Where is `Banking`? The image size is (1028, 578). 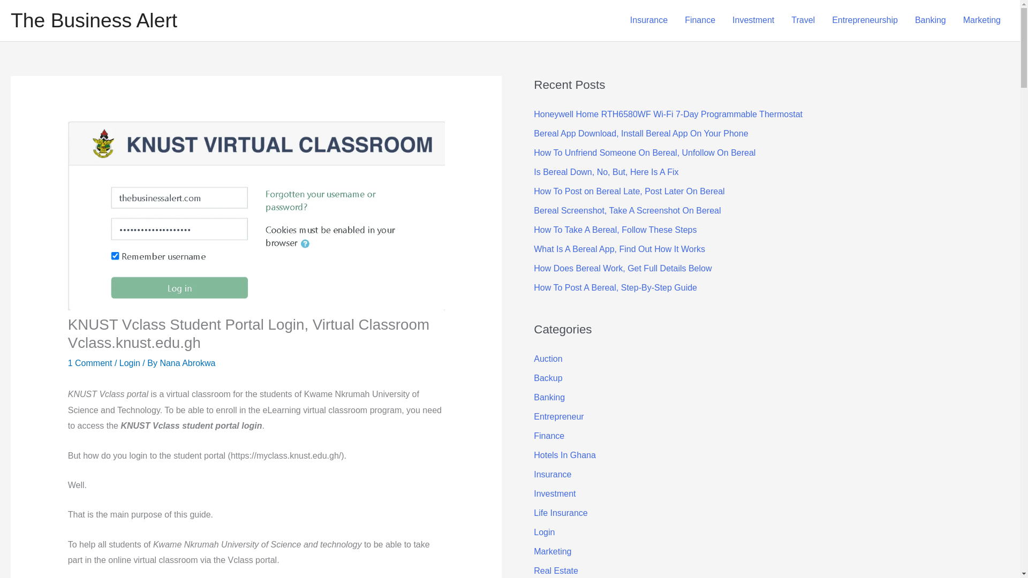 Banking is located at coordinates (931, 20).